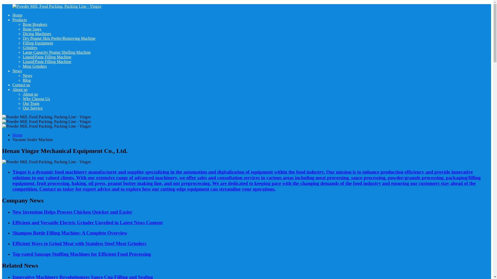 This screenshot has height=279, width=497. Describe the element at coordinates (35, 66) in the screenshot. I see `Meat Grinders` at that location.